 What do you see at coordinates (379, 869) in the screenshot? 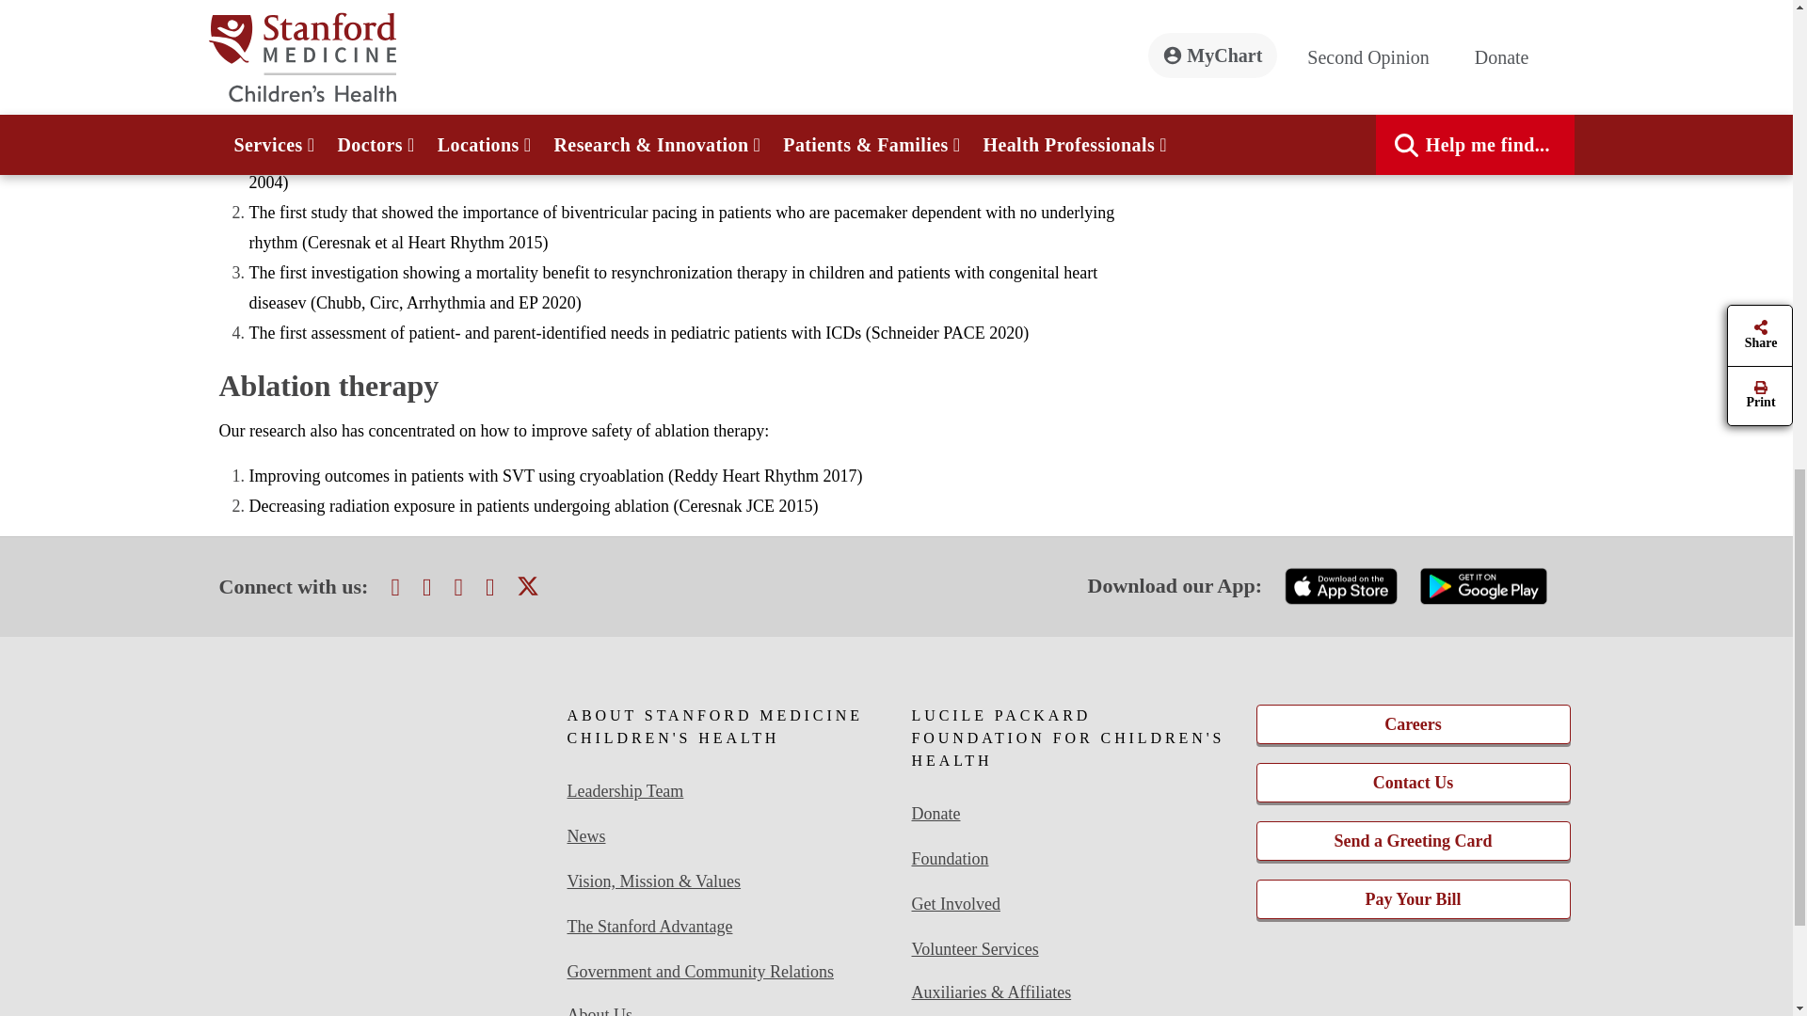
I see `U.S. News Best Hospital` at bounding box center [379, 869].